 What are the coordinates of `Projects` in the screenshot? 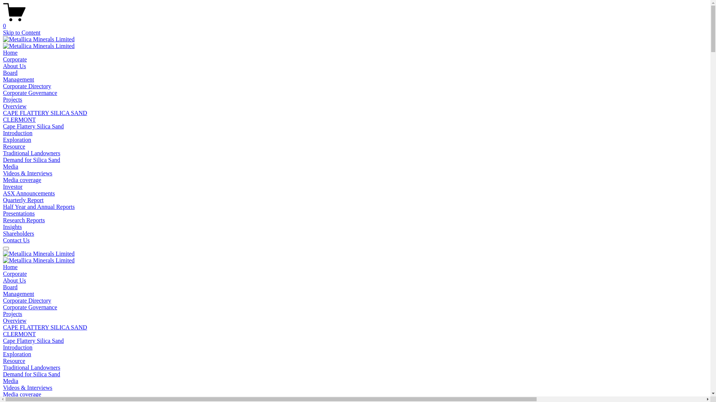 It's located at (13, 100).